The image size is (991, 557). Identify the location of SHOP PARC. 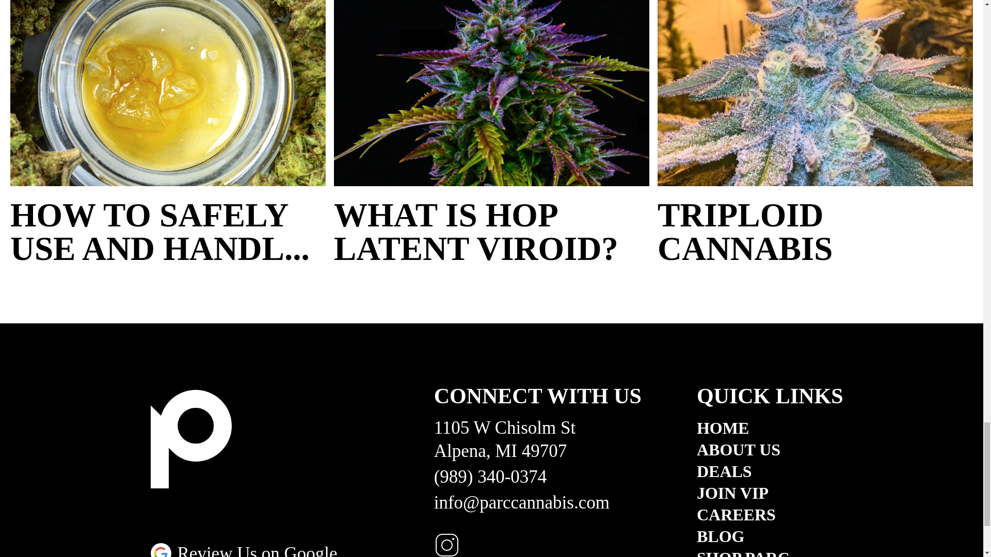
(770, 553).